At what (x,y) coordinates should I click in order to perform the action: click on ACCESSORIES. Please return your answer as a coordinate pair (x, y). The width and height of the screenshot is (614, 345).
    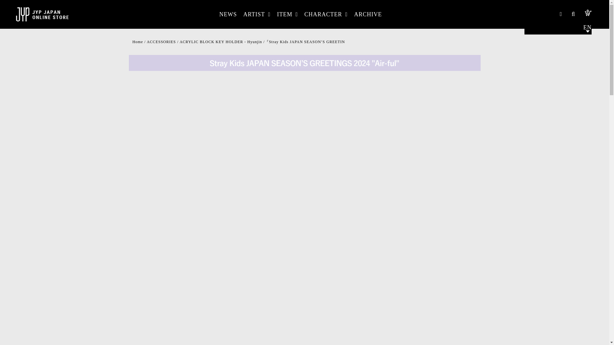
    Looking at the image, I should click on (161, 42).